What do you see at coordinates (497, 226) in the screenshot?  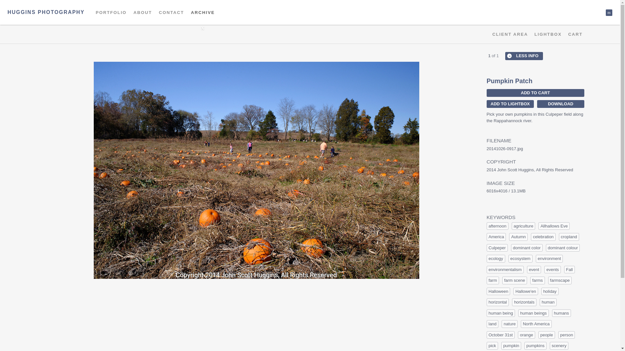 I see `afternoon` at bounding box center [497, 226].